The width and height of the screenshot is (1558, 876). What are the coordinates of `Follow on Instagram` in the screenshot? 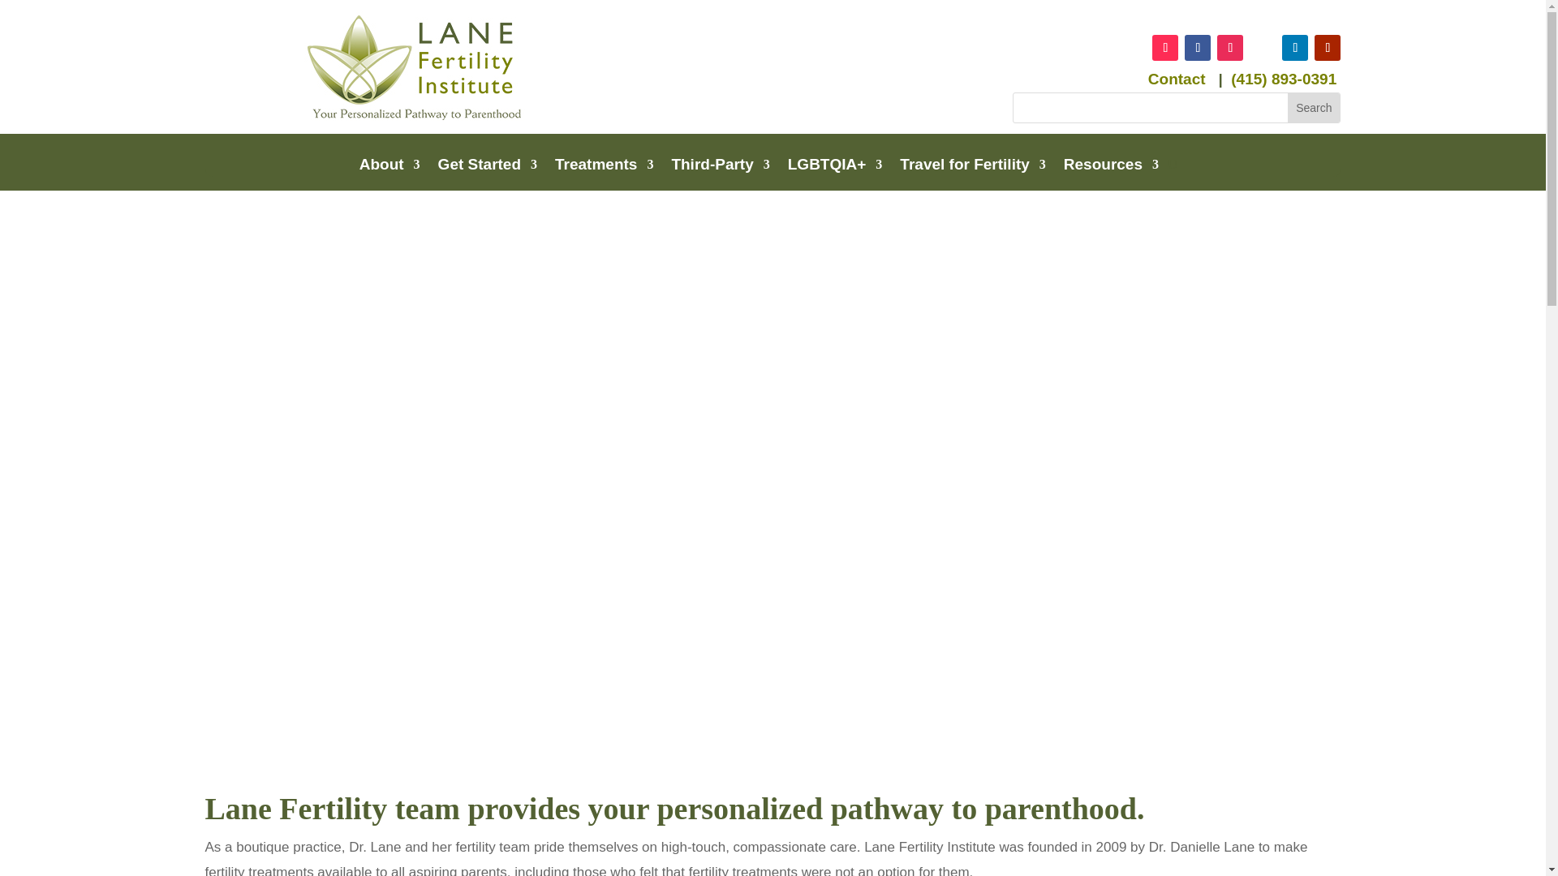 It's located at (1230, 47).